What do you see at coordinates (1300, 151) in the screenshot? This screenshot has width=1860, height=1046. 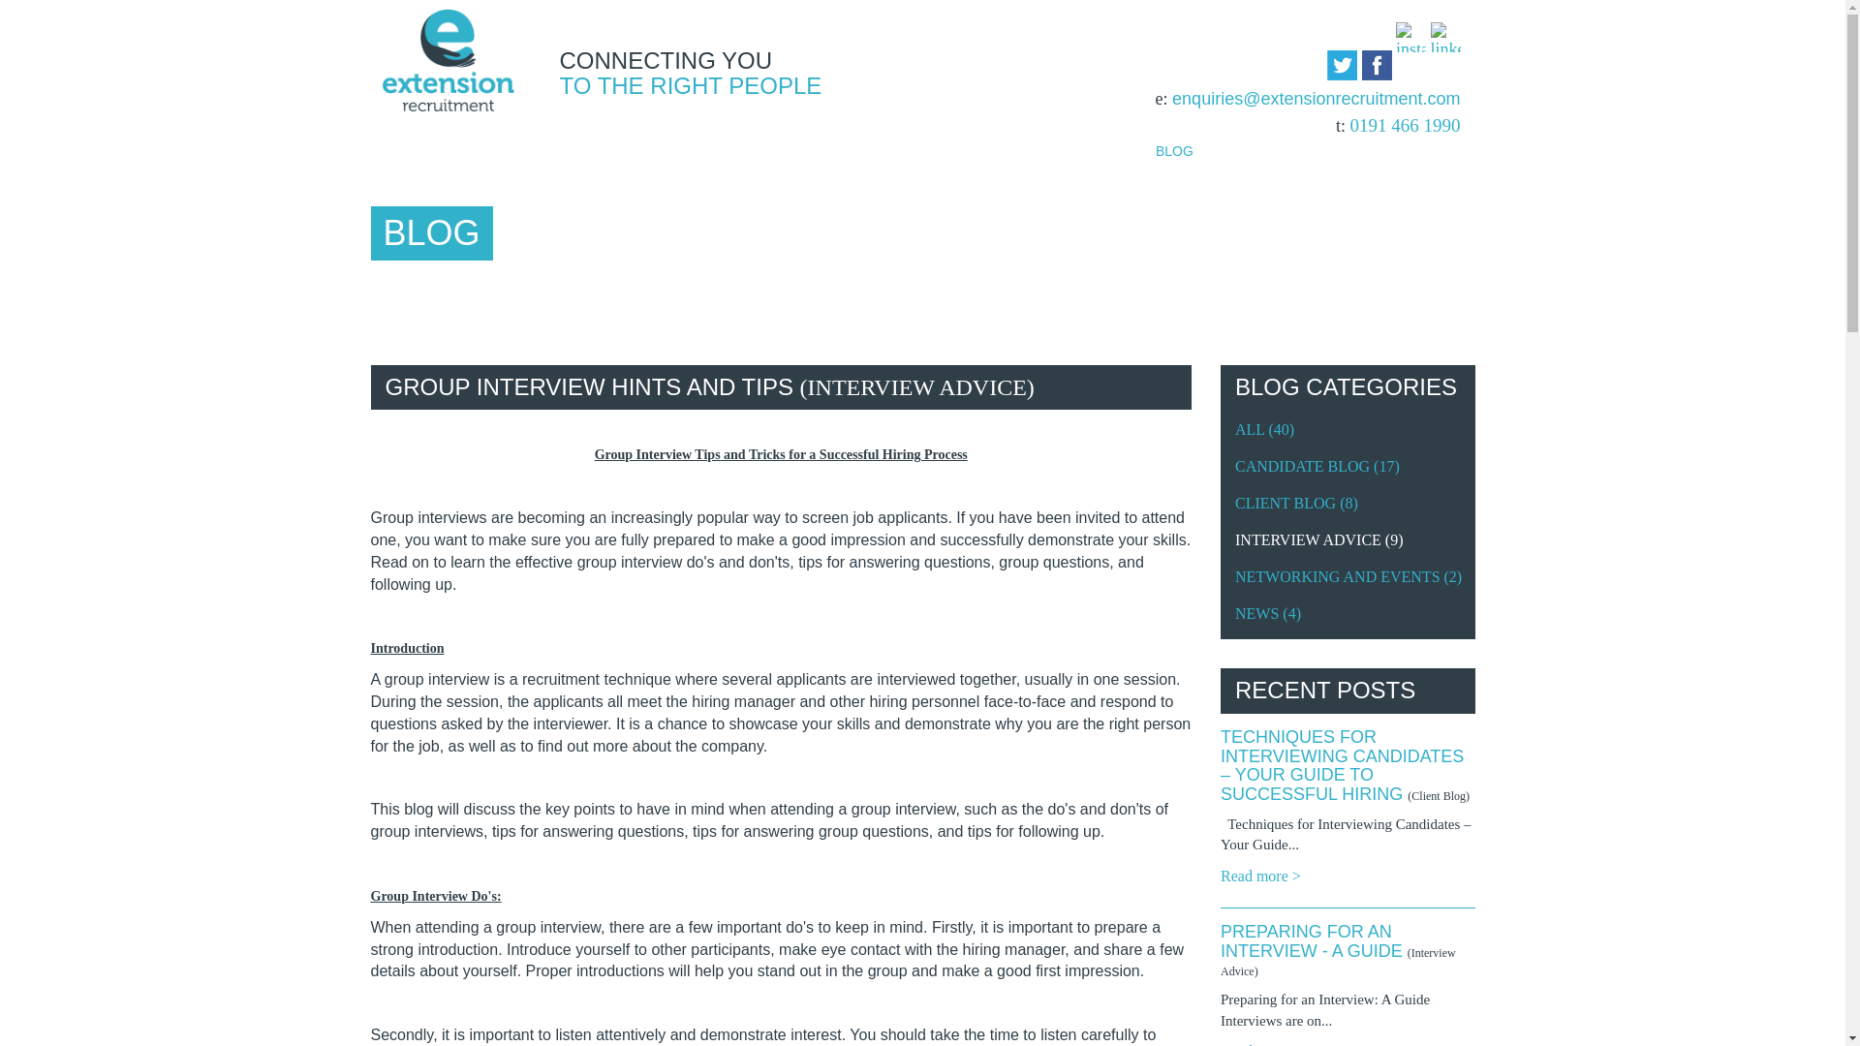 I see `GET IN TOUCH` at bounding box center [1300, 151].